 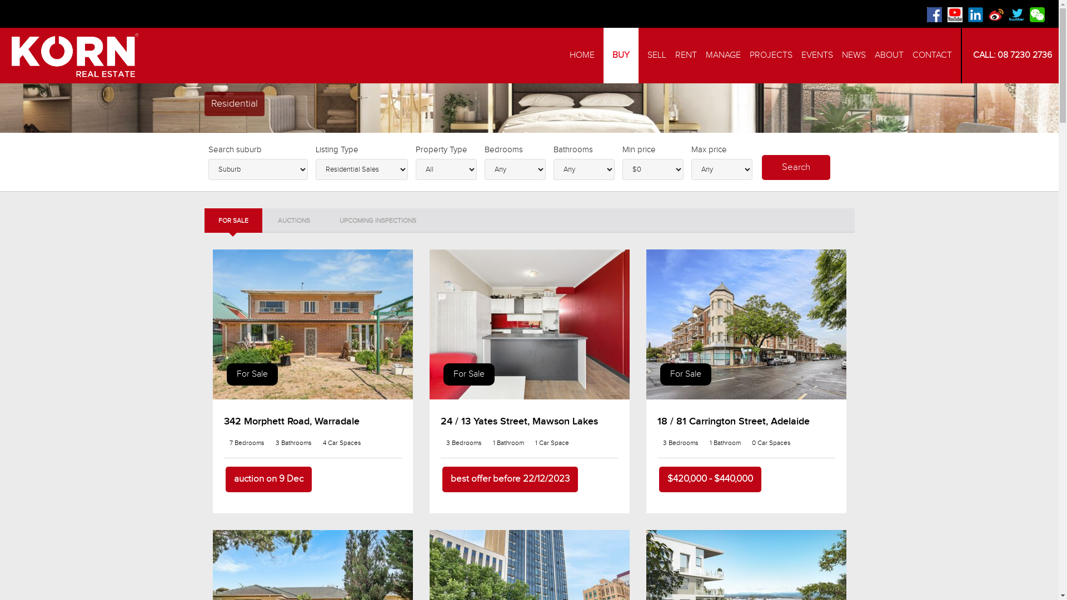 What do you see at coordinates (710, 479) in the screenshot?
I see `$420,000 - $440,000` at bounding box center [710, 479].